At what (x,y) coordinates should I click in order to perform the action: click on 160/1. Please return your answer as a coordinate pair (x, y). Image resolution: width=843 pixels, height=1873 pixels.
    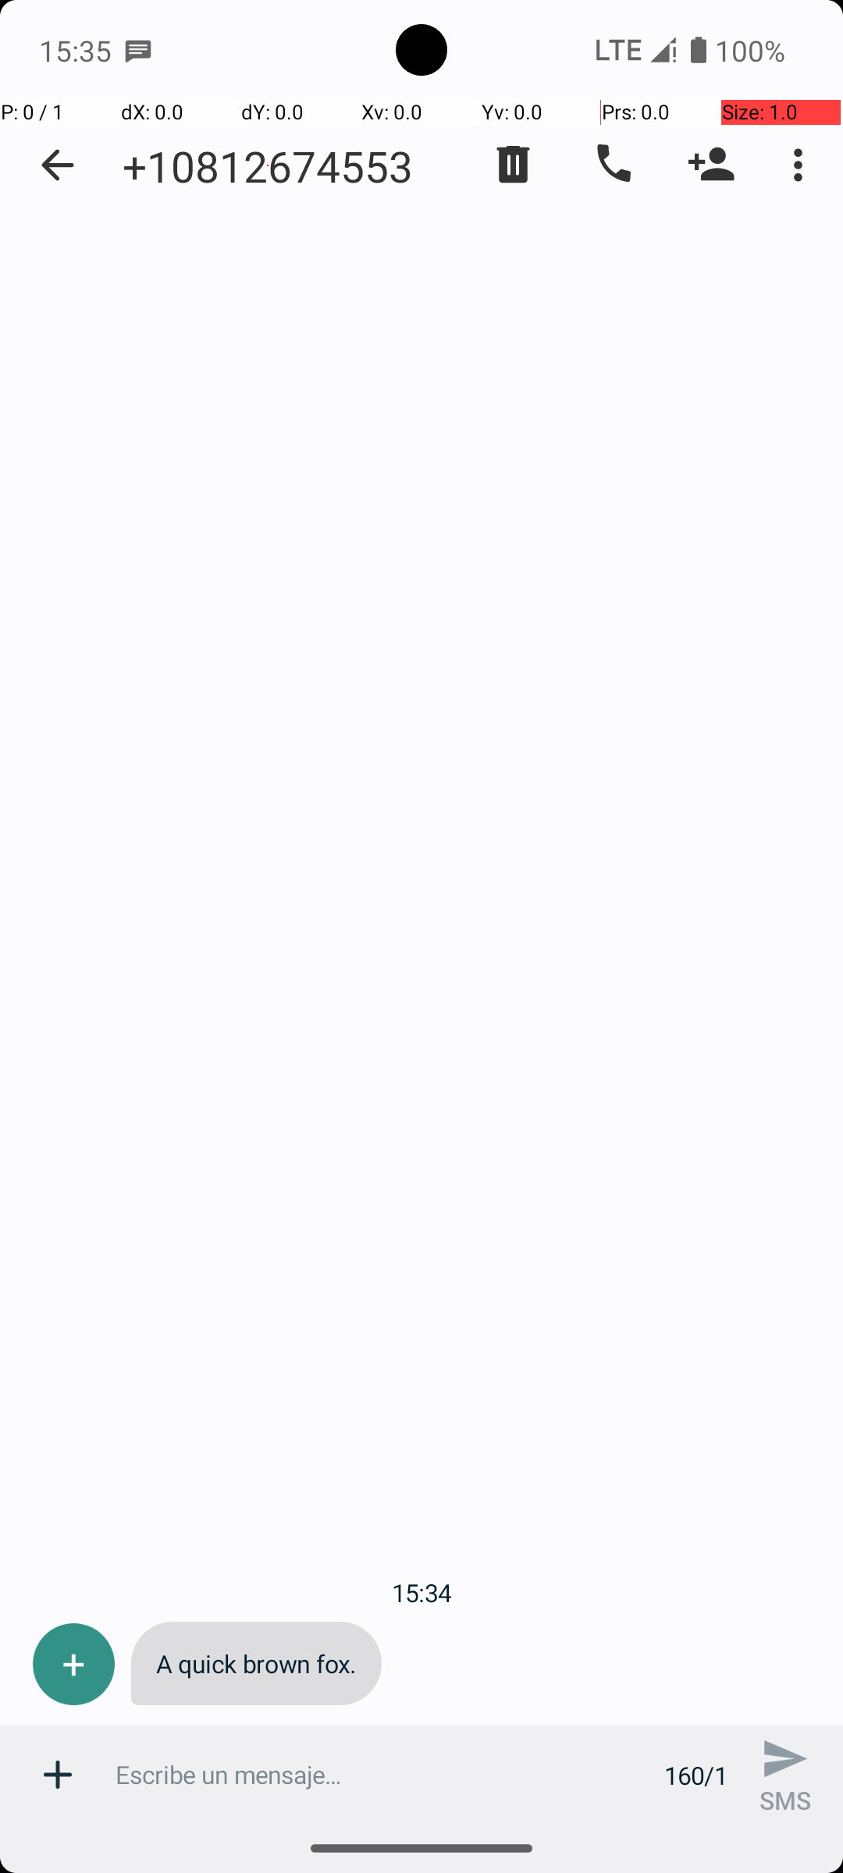
    Looking at the image, I should click on (696, 1775).